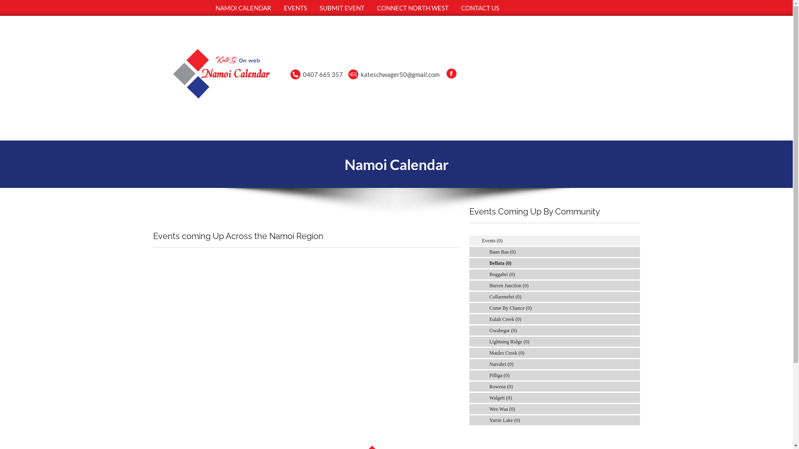 The image size is (799, 449). What do you see at coordinates (500, 263) in the screenshot?
I see `Bellata (0)` at bounding box center [500, 263].